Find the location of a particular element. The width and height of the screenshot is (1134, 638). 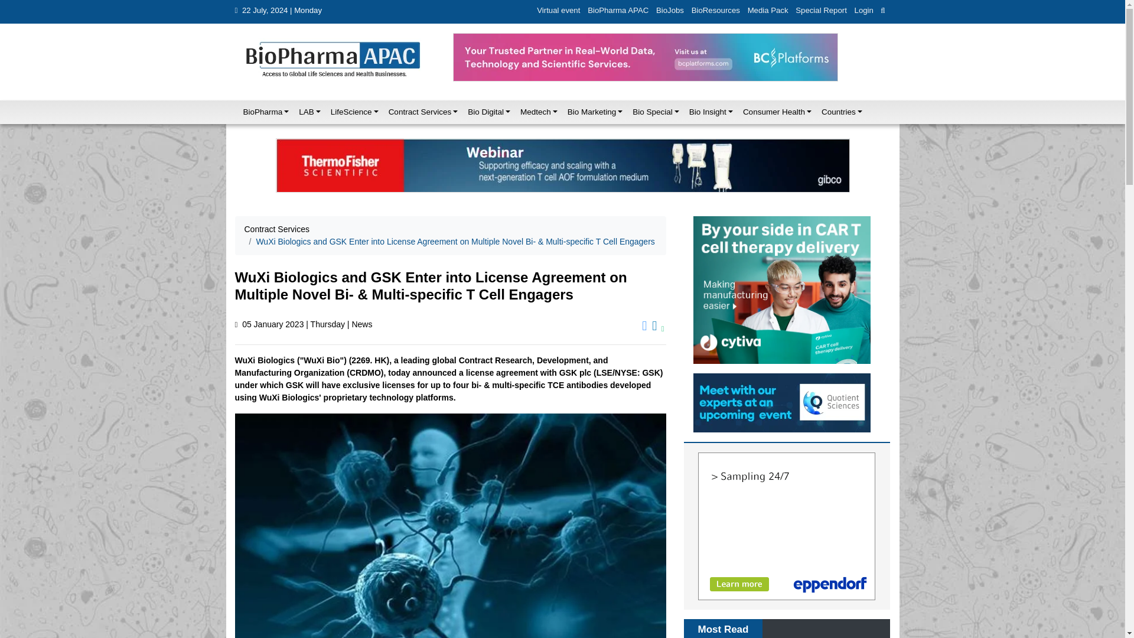

BioResources is located at coordinates (715, 11).